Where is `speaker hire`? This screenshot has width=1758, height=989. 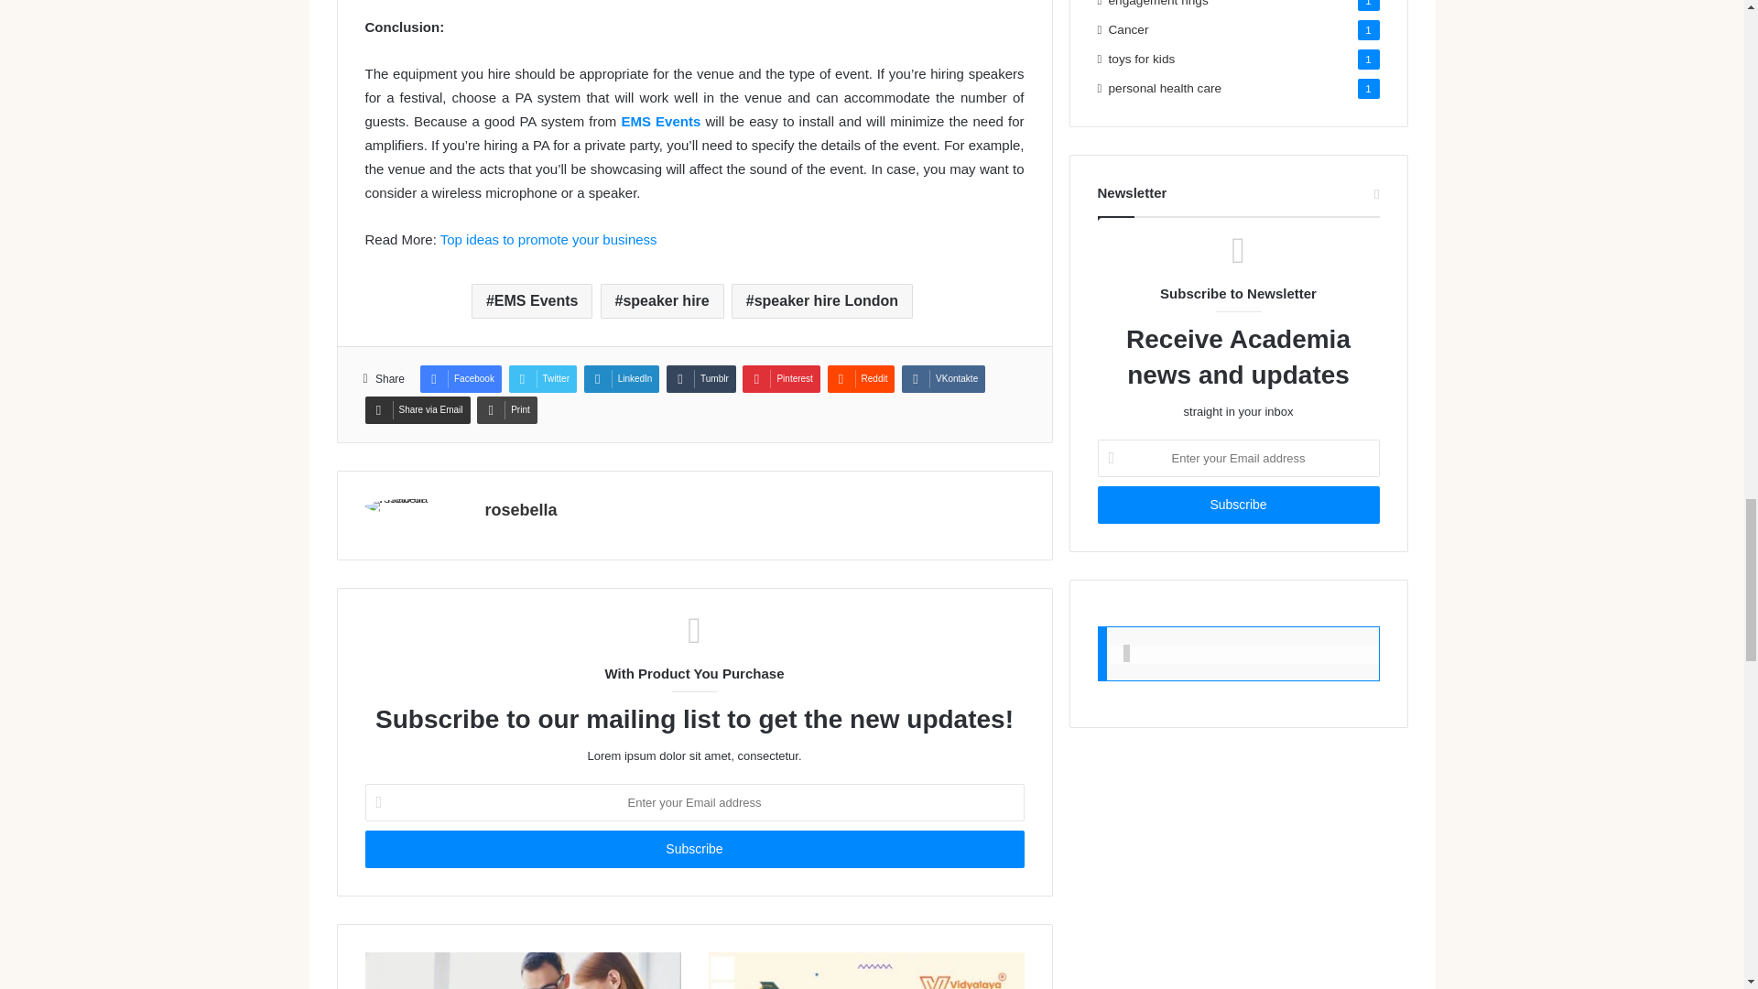 speaker hire is located at coordinates (663, 300).